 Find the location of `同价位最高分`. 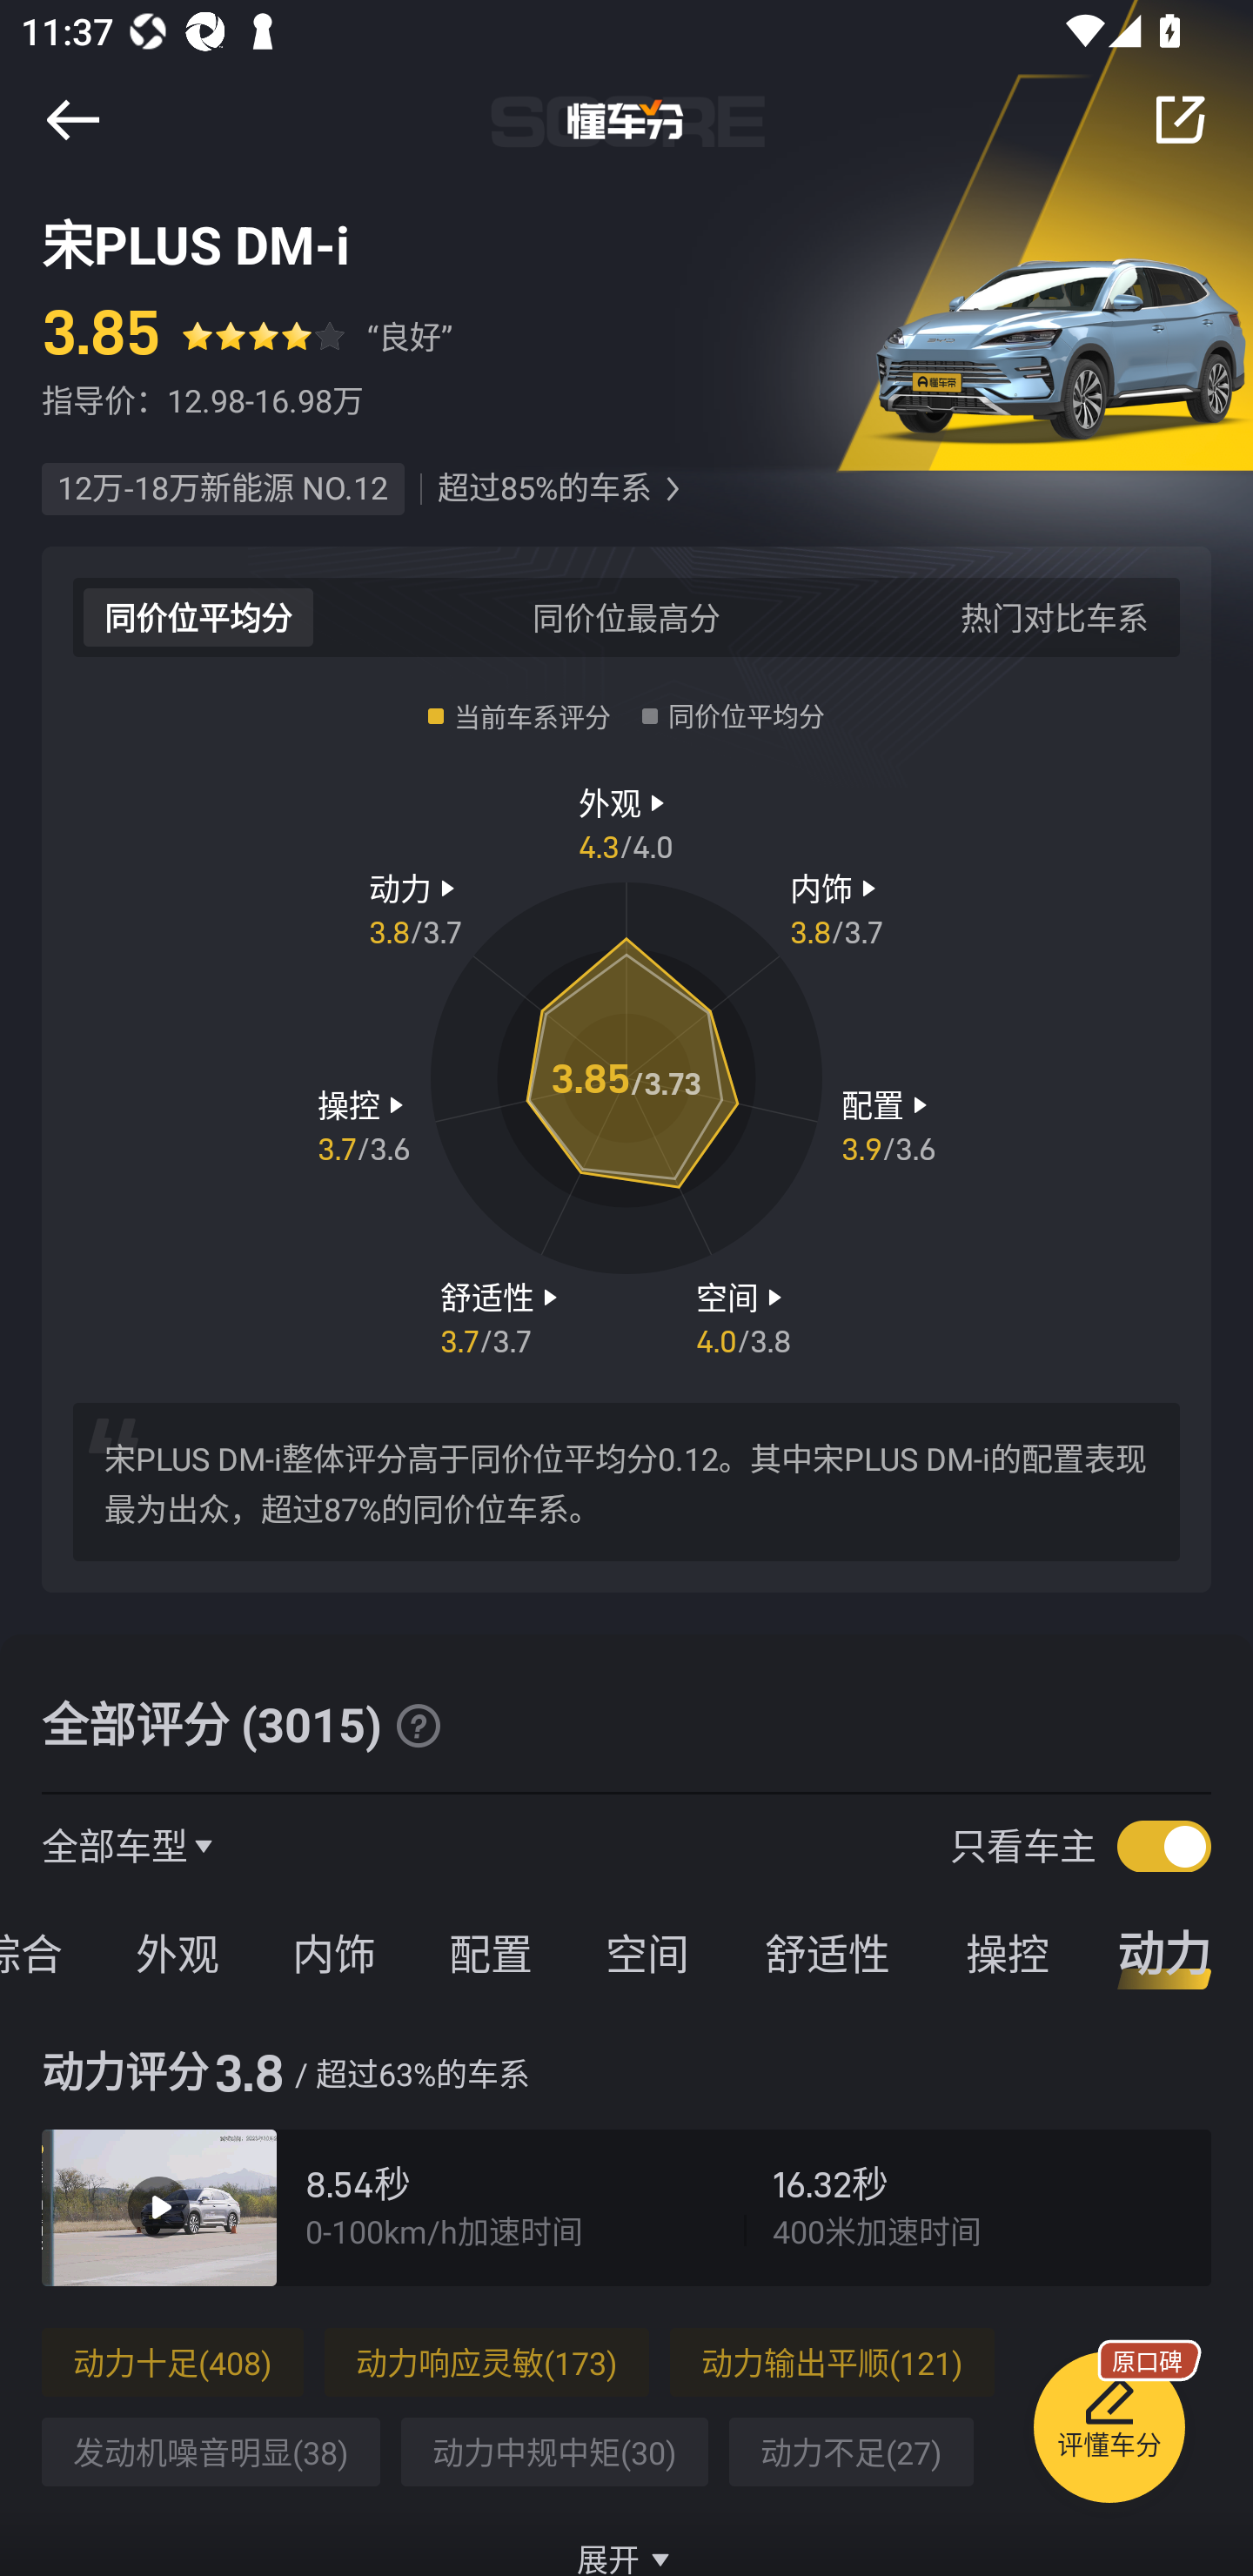

同价位最高分 is located at coordinates (626, 616).